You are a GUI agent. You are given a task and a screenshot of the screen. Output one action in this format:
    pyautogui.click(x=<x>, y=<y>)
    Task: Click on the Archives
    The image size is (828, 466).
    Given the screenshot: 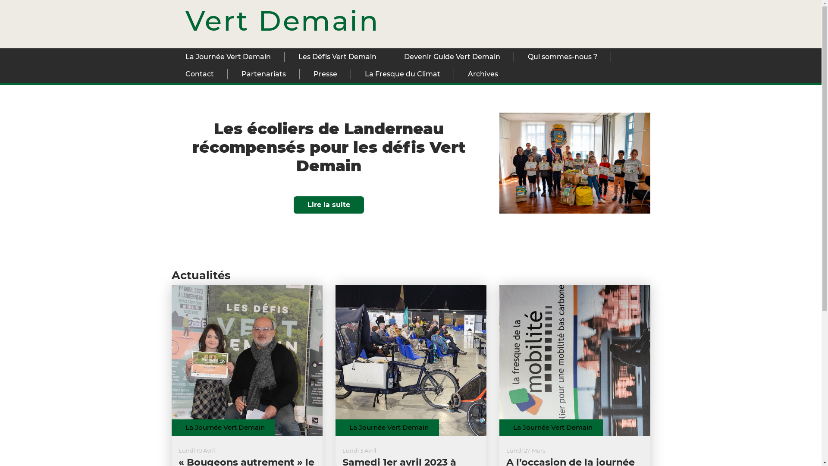 What is the action you would take?
    pyautogui.click(x=483, y=74)
    